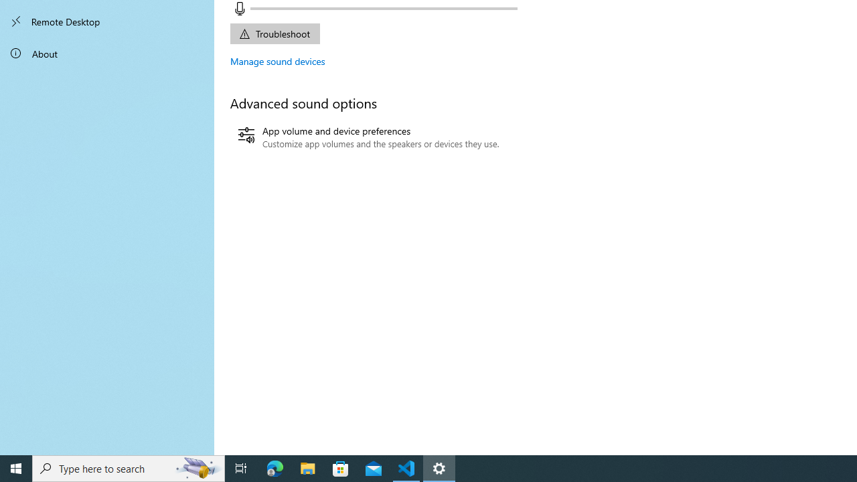 The width and height of the screenshot is (857, 482). I want to click on Type here to search, so click(129, 469).